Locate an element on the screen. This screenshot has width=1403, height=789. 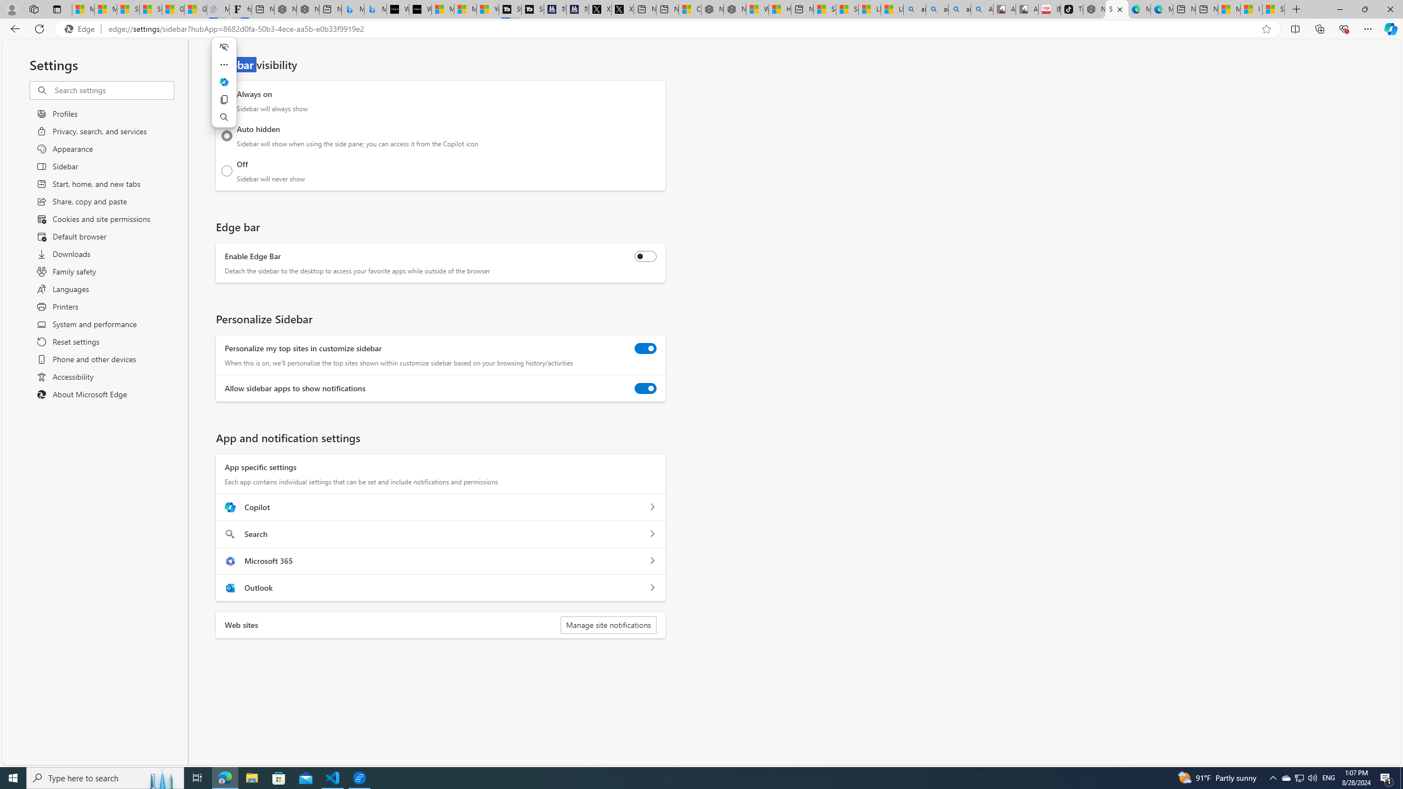
Allow sidebar apps to show notifications is located at coordinates (646, 388).